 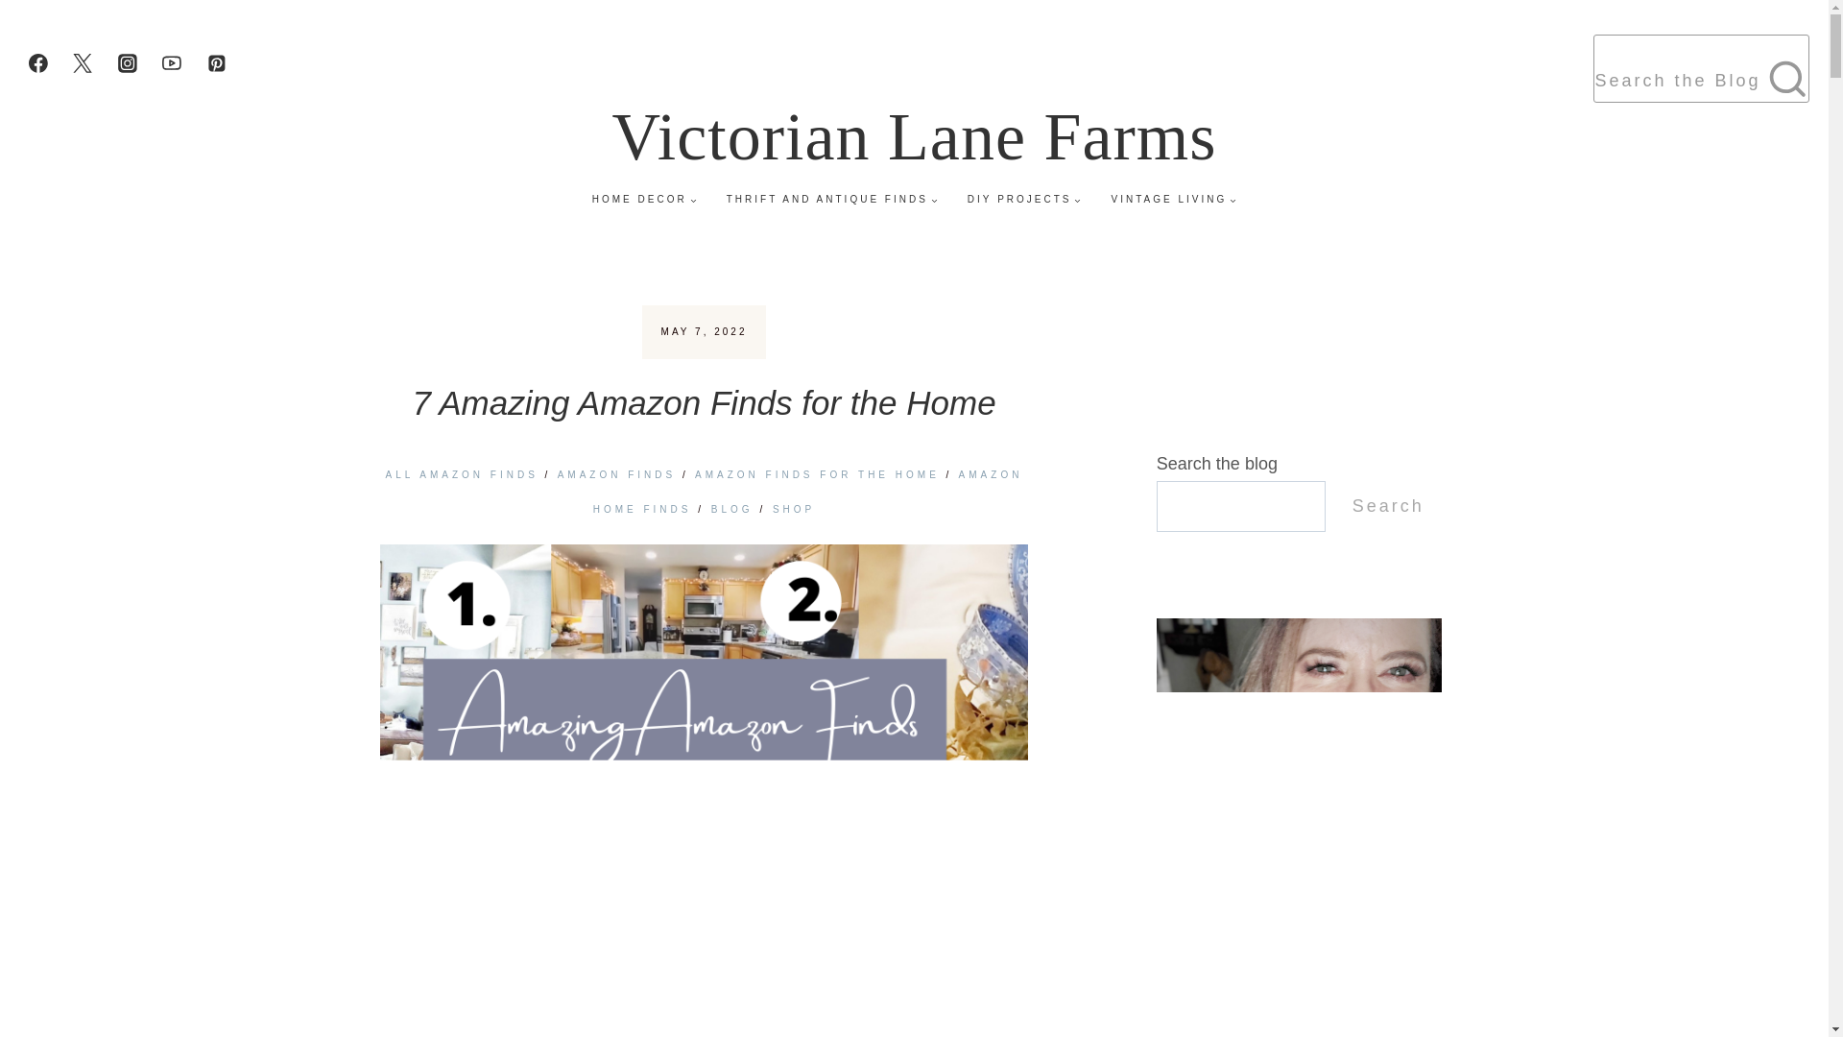 What do you see at coordinates (461, 474) in the screenshot?
I see `ALL AMAZON FINDS` at bounding box center [461, 474].